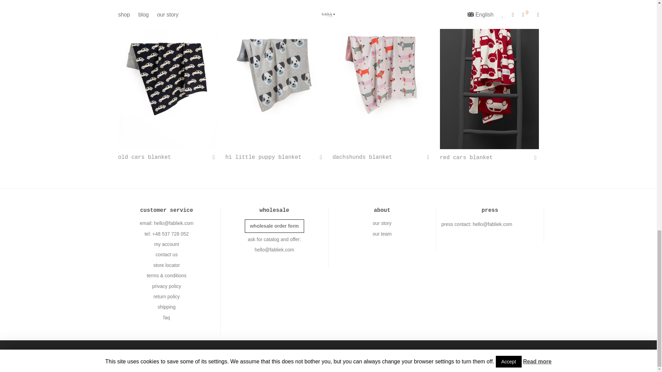 The height and width of the screenshot is (372, 662). What do you see at coordinates (321, 157) in the screenshot?
I see `Add to Wishlist` at bounding box center [321, 157].